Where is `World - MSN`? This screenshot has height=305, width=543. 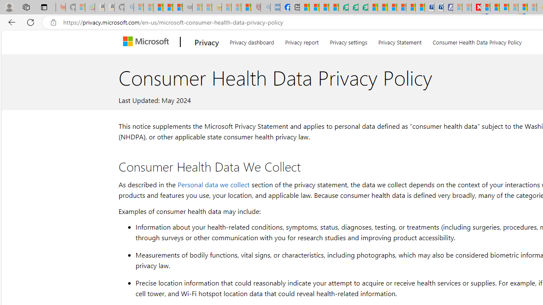
World - MSN is located at coordinates (324, 8).